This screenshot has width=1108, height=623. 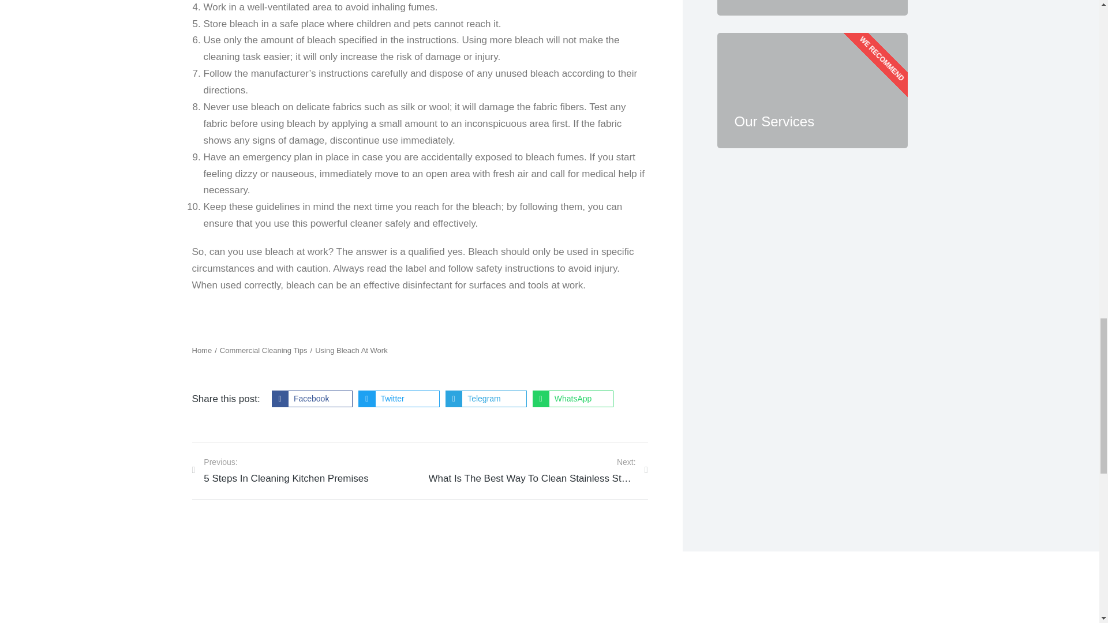 I want to click on Home, so click(x=201, y=351).